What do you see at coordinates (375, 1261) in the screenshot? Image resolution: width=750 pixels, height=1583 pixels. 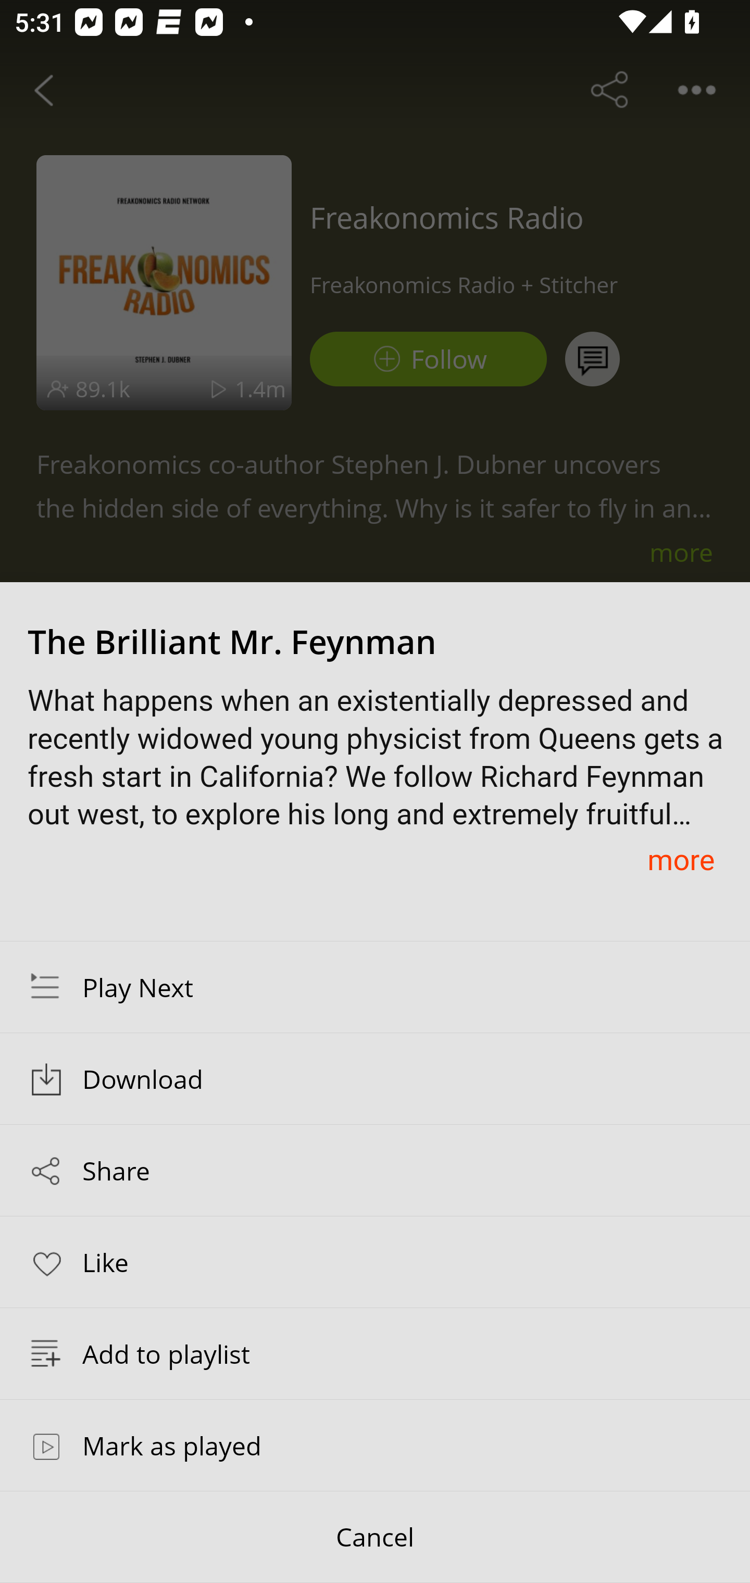 I see `Like` at bounding box center [375, 1261].